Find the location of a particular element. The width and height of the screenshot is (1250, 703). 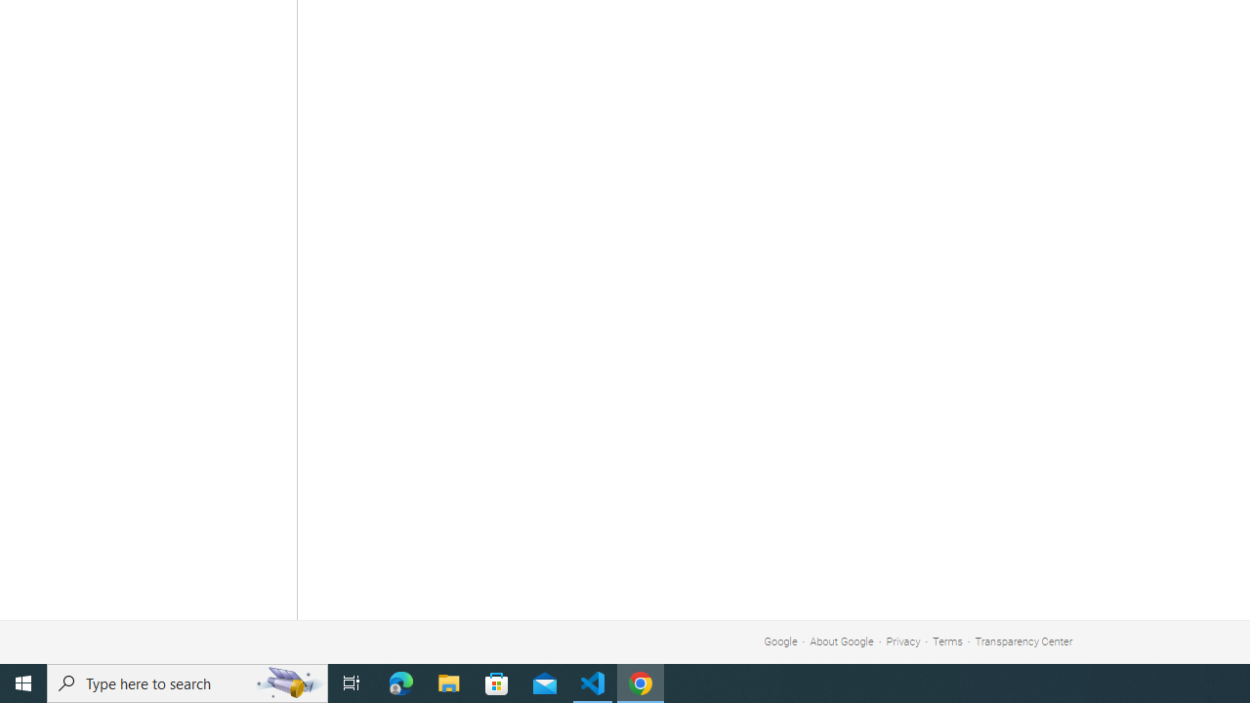

Privacy is located at coordinates (903, 641).